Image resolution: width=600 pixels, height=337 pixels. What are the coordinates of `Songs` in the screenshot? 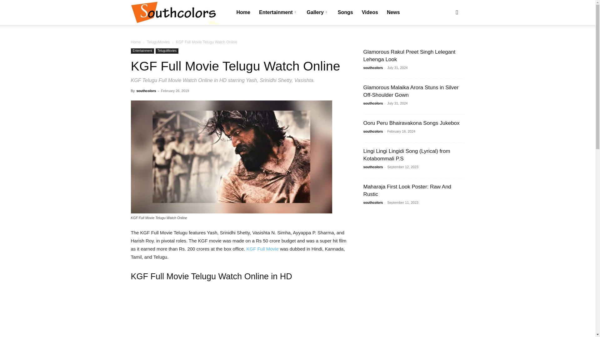 It's located at (346, 12).